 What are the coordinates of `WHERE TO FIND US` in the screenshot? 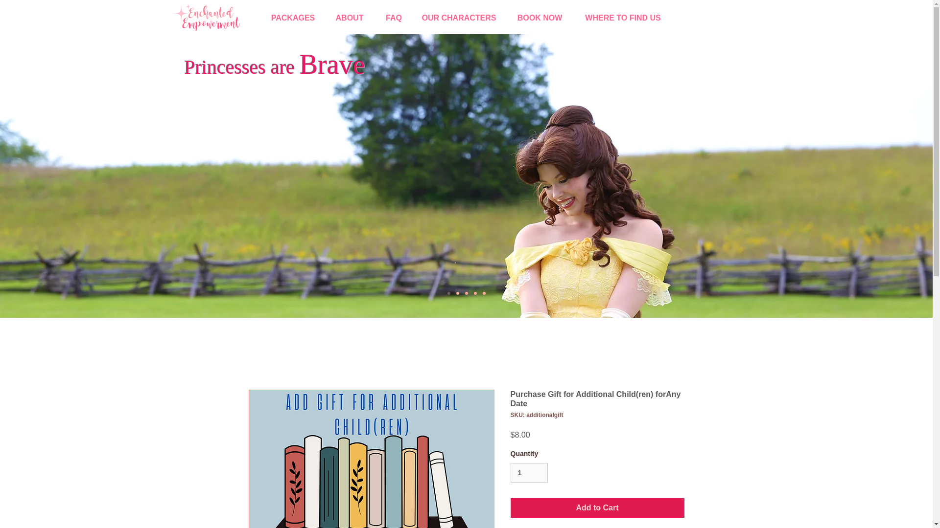 It's located at (623, 18).